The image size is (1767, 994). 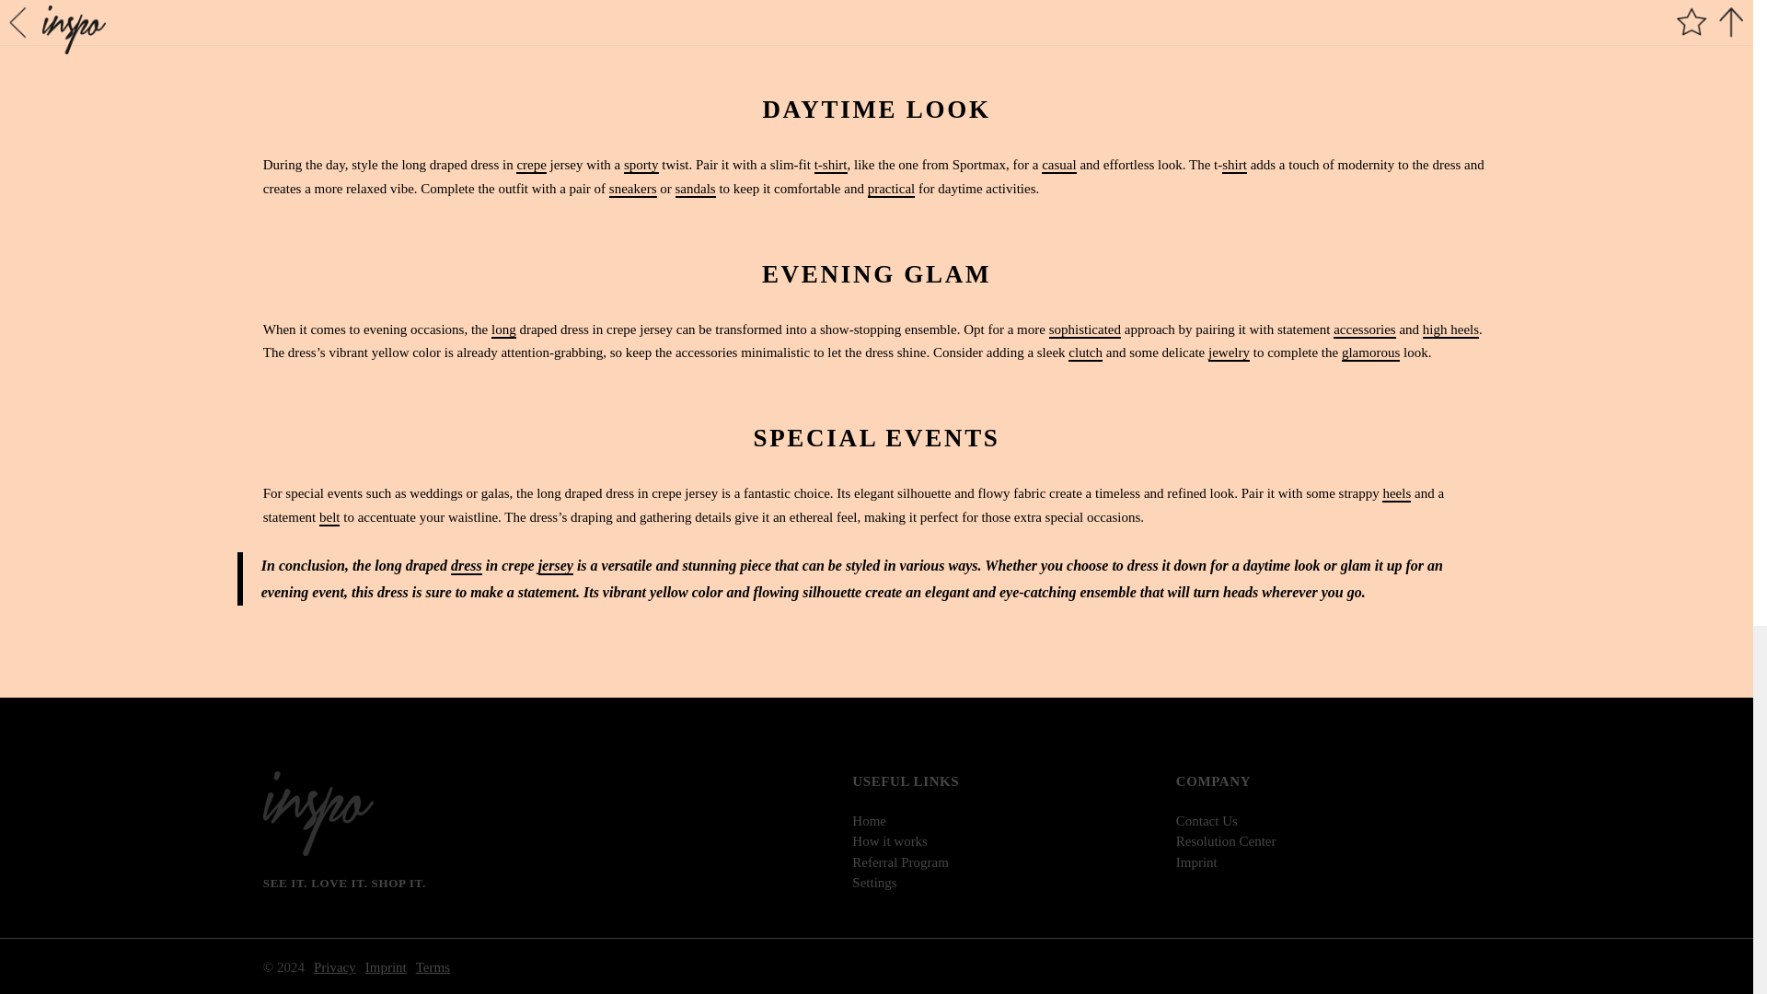 What do you see at coordinates (998, 79) in the screenshot?
I see `Send via Email` at bounding box center [998, 79].